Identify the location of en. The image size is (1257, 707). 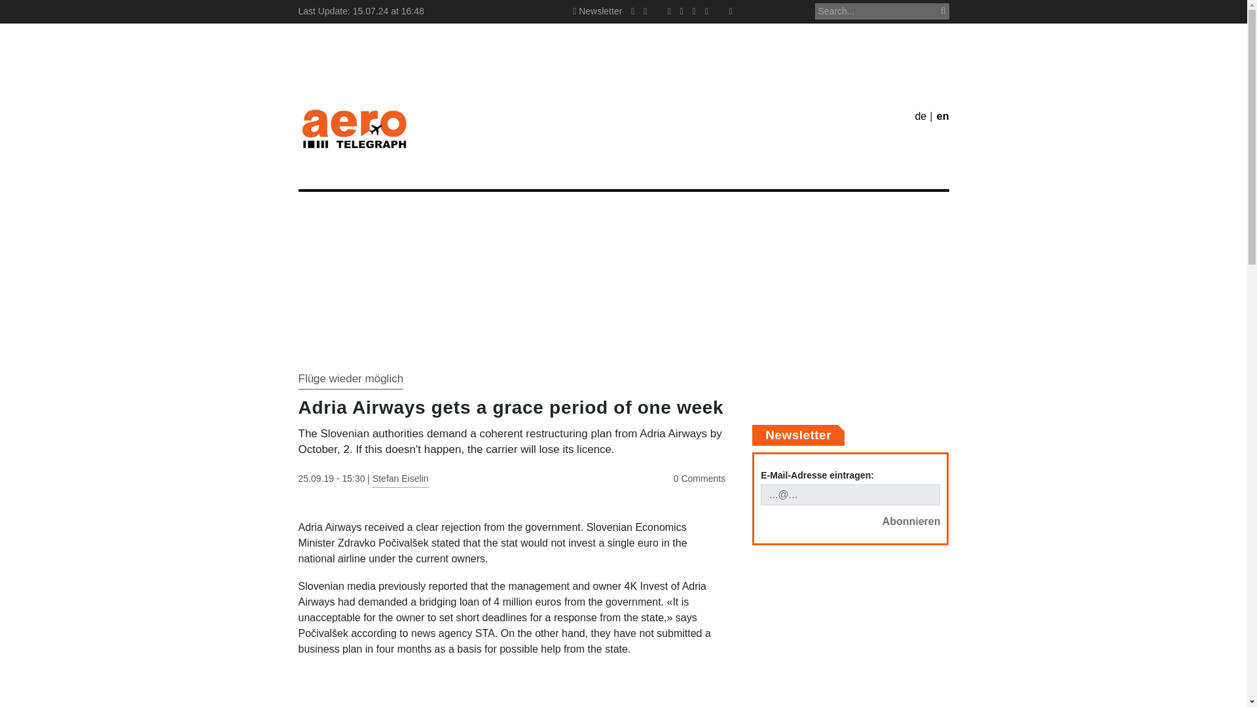
(943, 115).